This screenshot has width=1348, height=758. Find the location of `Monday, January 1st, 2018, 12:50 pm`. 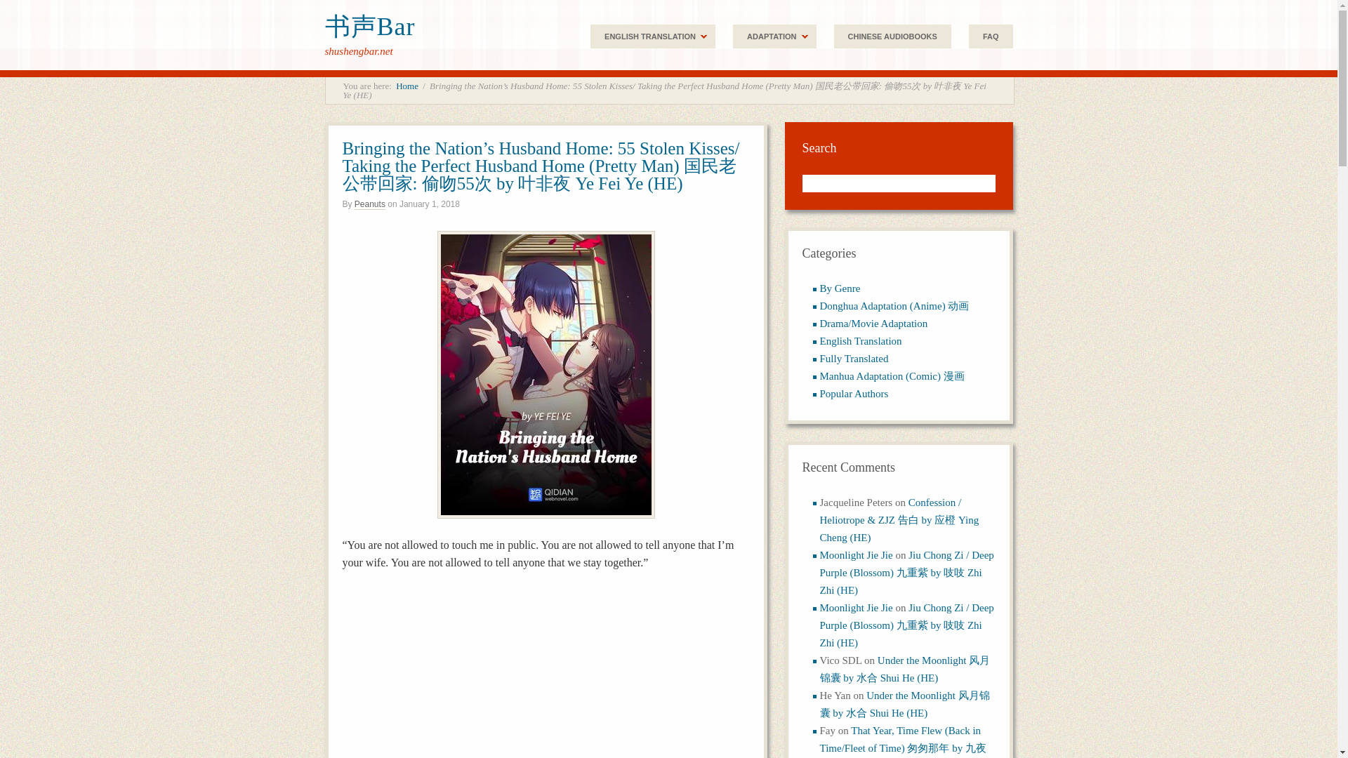

Monday, January 1st, 2018, 12:50 pm is located at coordinates (429, 204).